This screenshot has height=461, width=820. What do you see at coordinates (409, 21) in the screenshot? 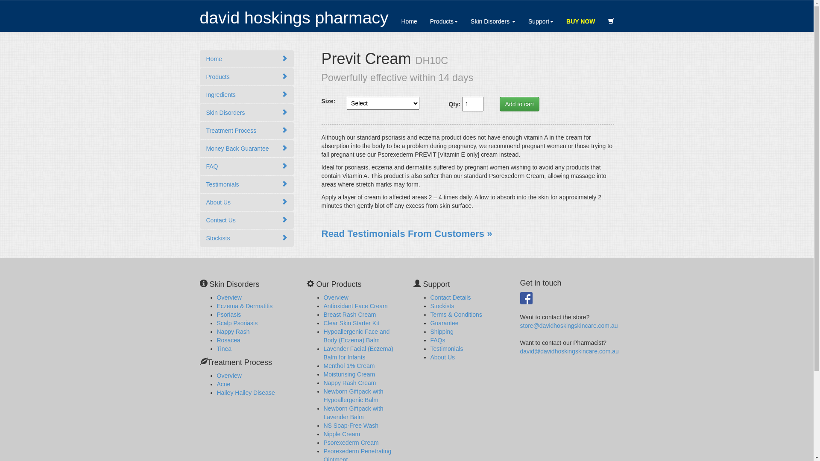
I see `Home` at bounding box center [409, 21].